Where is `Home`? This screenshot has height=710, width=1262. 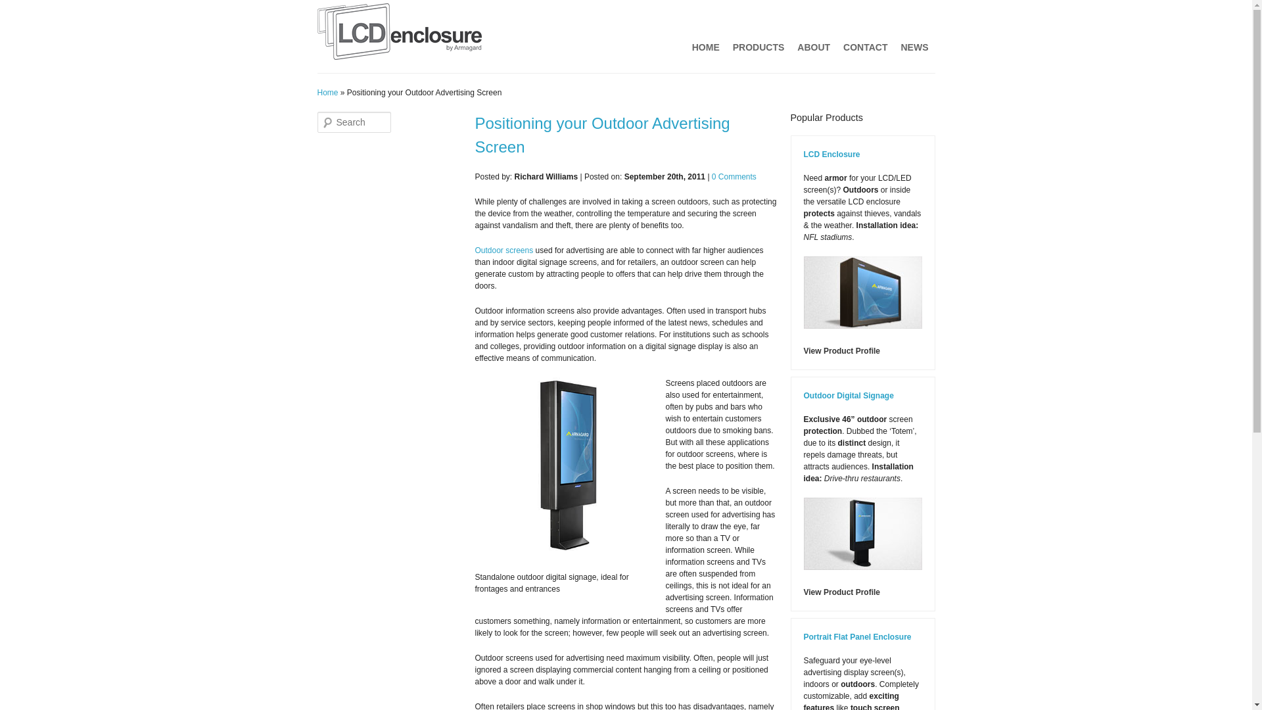 Home is located at coordinates (327, 92).